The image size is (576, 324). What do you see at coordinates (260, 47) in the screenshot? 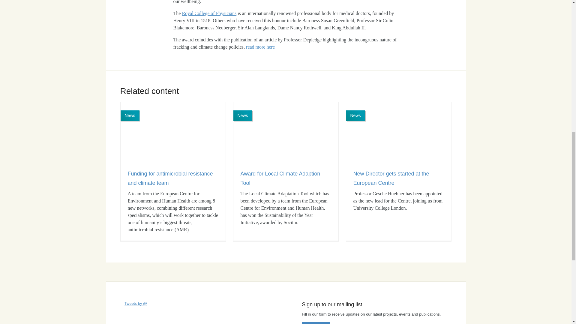
I see `read more here` at bounding box center [260, 47].